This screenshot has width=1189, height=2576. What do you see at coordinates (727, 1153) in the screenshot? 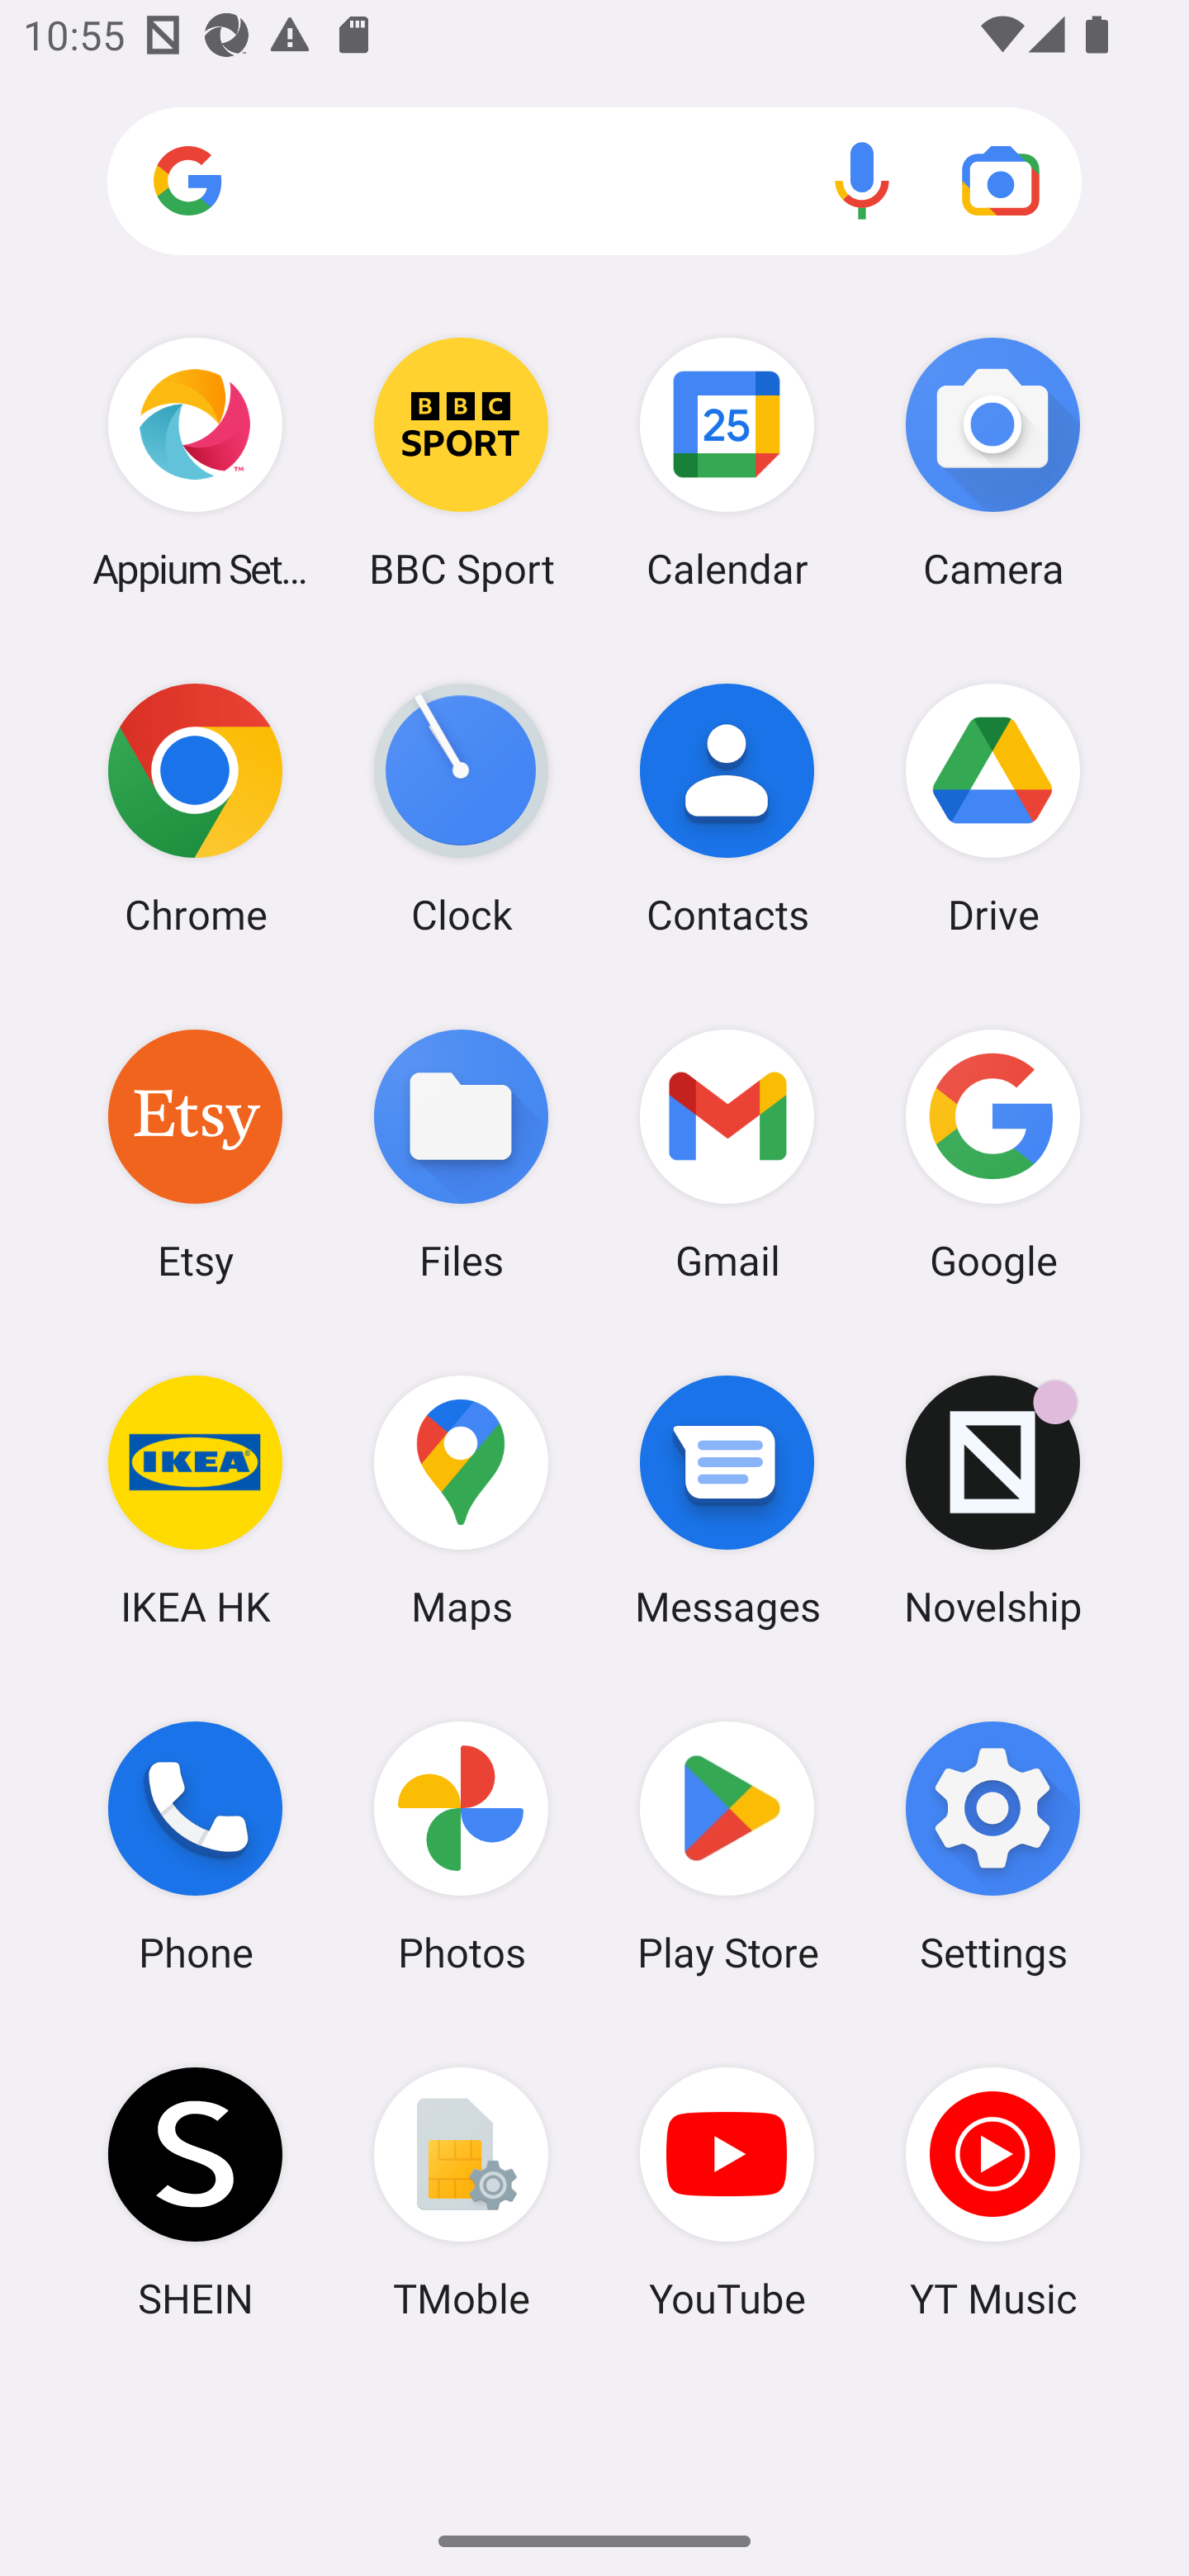
I see `Gmail` at bounding box center [727, 1153].